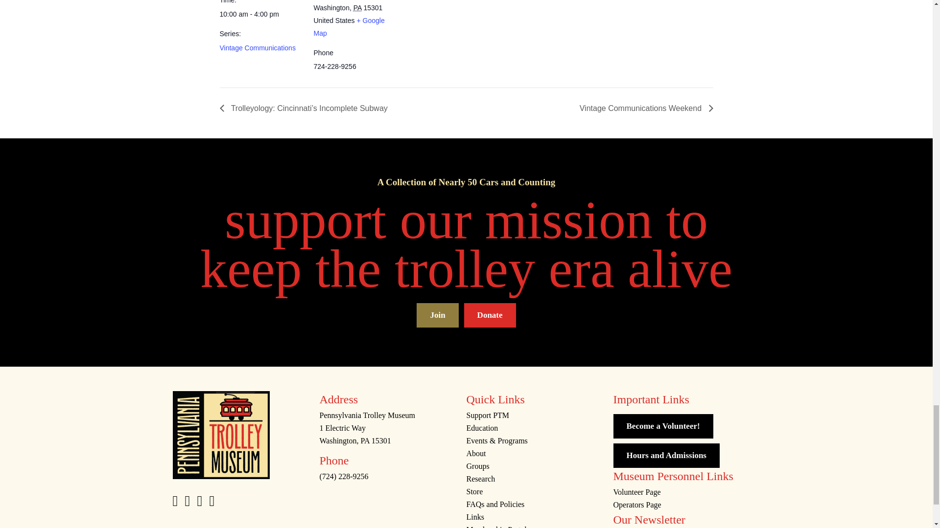  I want to click on Facebook - pennsylvania trolley museum, so click(174, 503).